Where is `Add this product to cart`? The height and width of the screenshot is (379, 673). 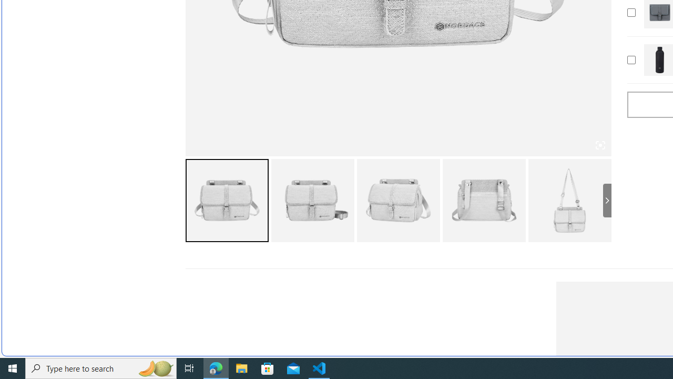 Add this product to cart is located at coordinates (631, 60).